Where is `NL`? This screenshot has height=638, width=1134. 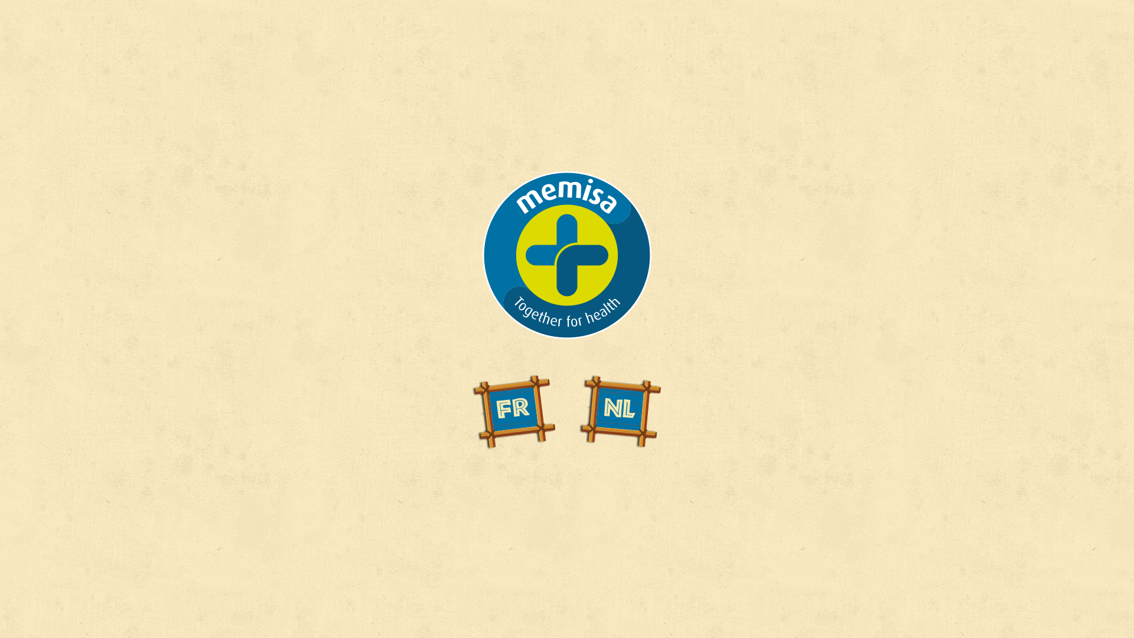 NL is located at coordinates (617, 408).